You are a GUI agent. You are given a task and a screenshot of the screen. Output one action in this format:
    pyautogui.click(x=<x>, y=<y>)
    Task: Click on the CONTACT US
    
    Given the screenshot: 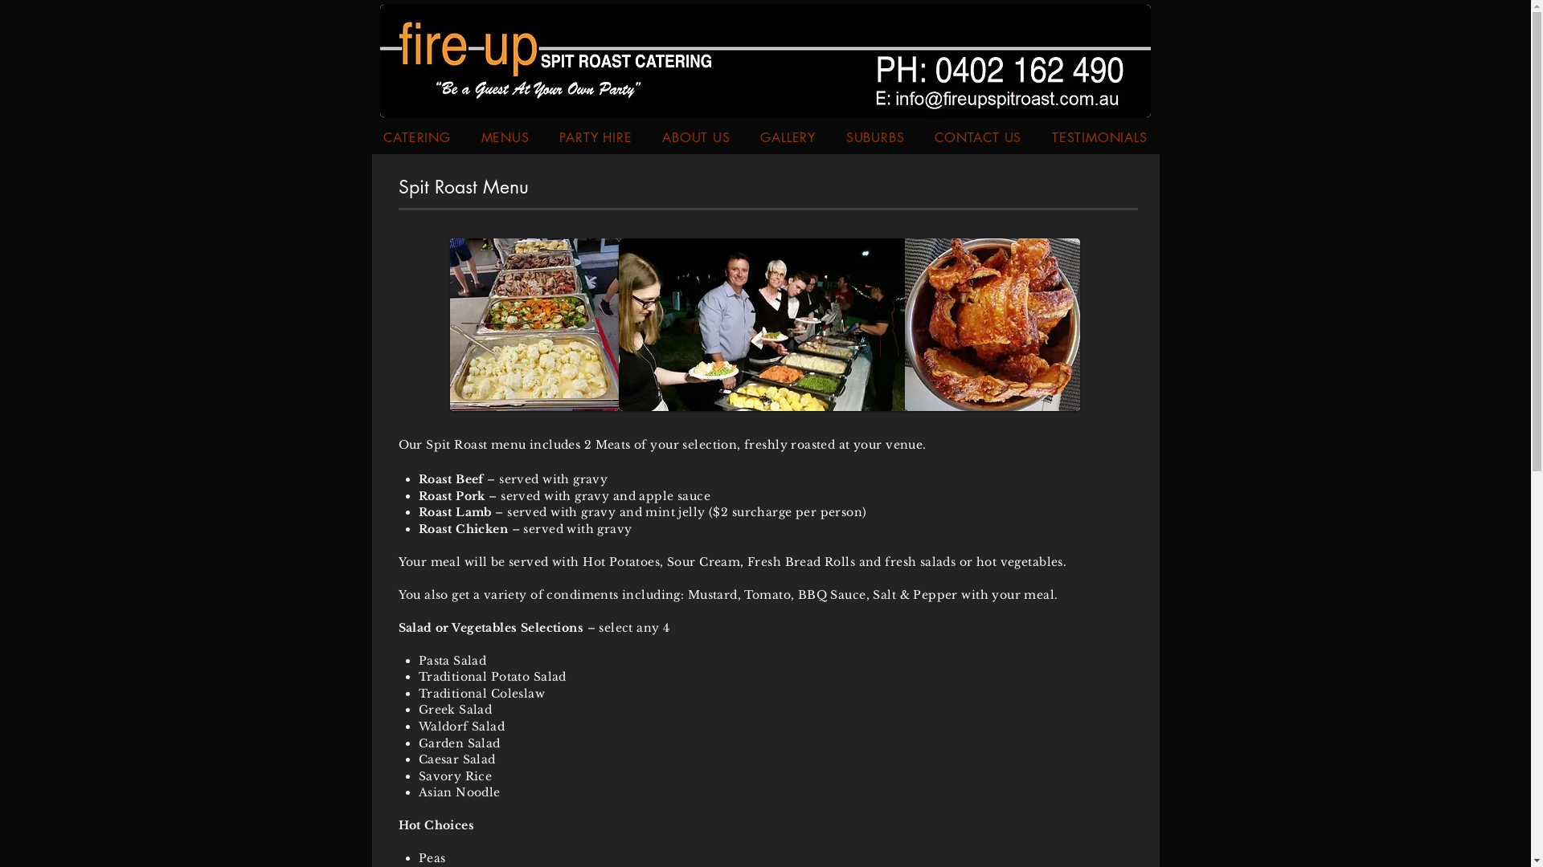 What is the action you would take?
    pyautogui.click(x=978, y=138)
    